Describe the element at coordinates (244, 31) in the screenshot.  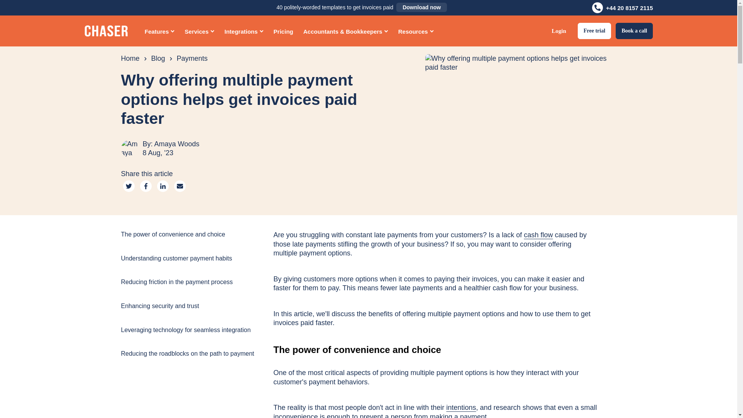
I see `Integrations` at that location.